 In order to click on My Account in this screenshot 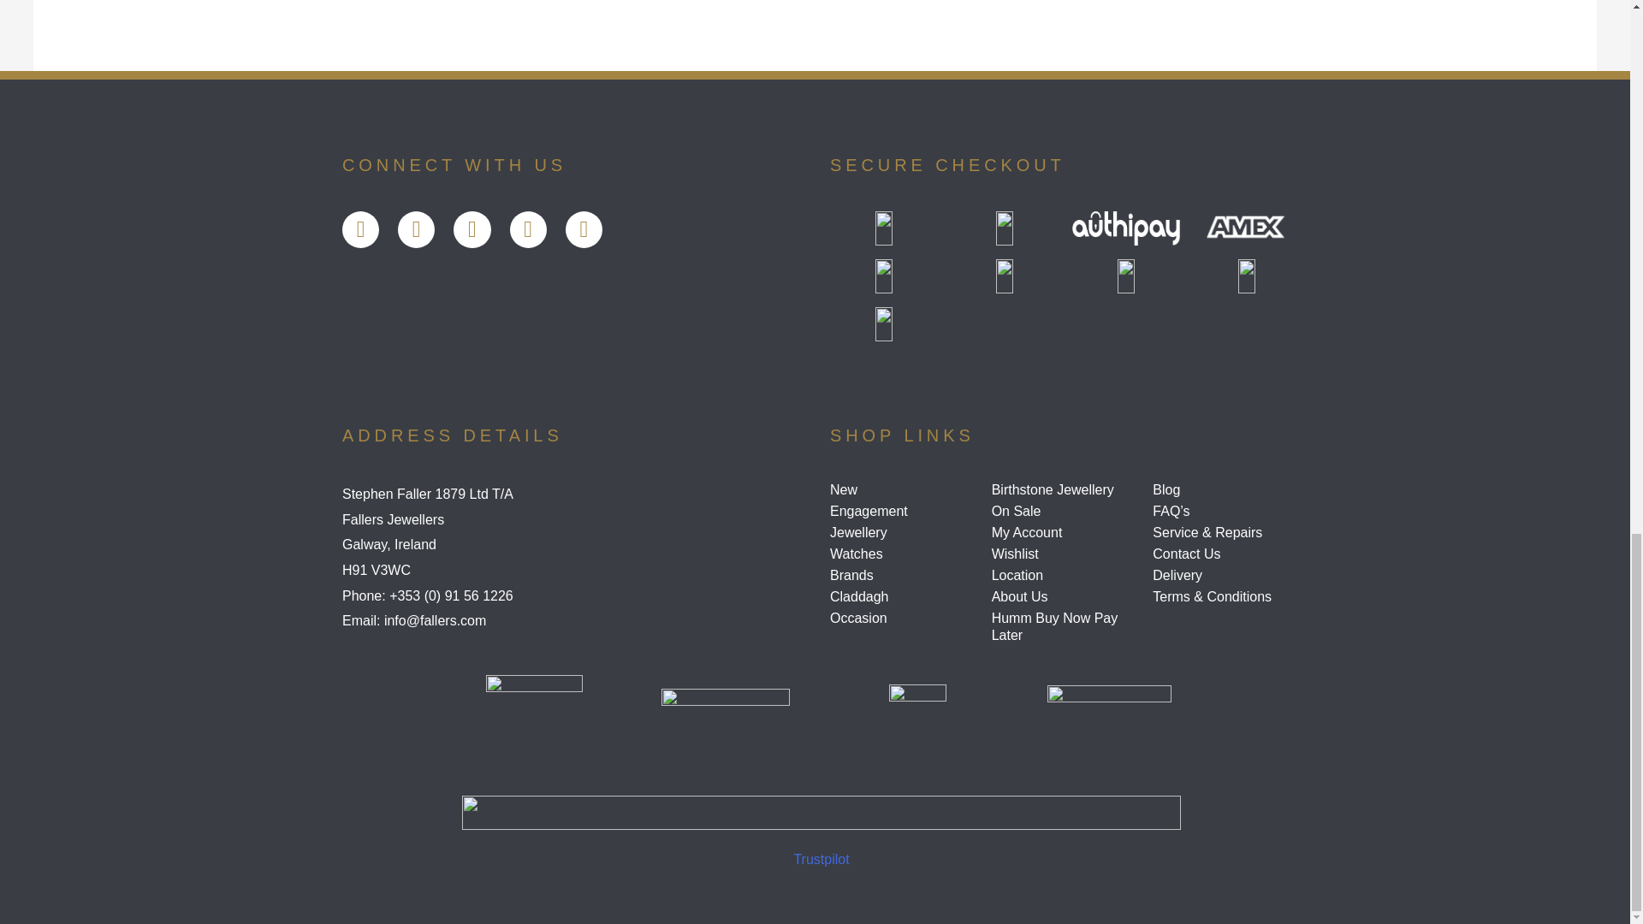, I will do `click(1066, 532)`.